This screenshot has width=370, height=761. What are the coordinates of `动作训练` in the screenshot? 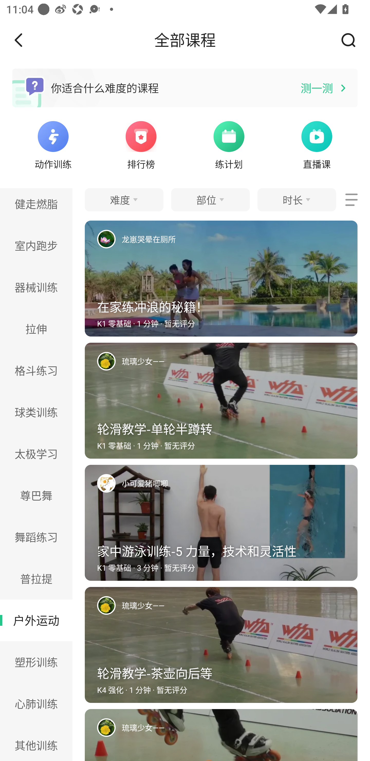 It's located at (53, 144).